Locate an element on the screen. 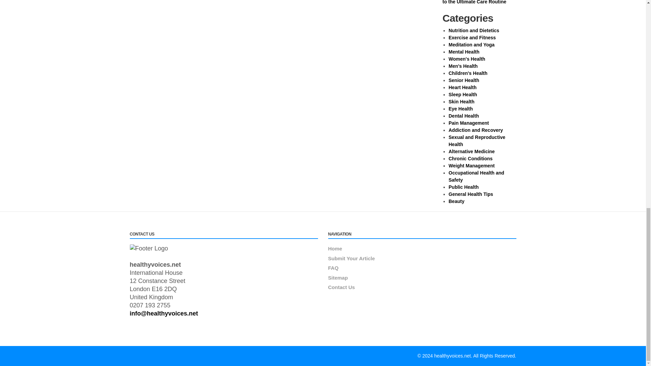 Image resolution: width=651 pixels, height=366 pixels. Nutrition and Dietetics is located at coordinates (474, 30).